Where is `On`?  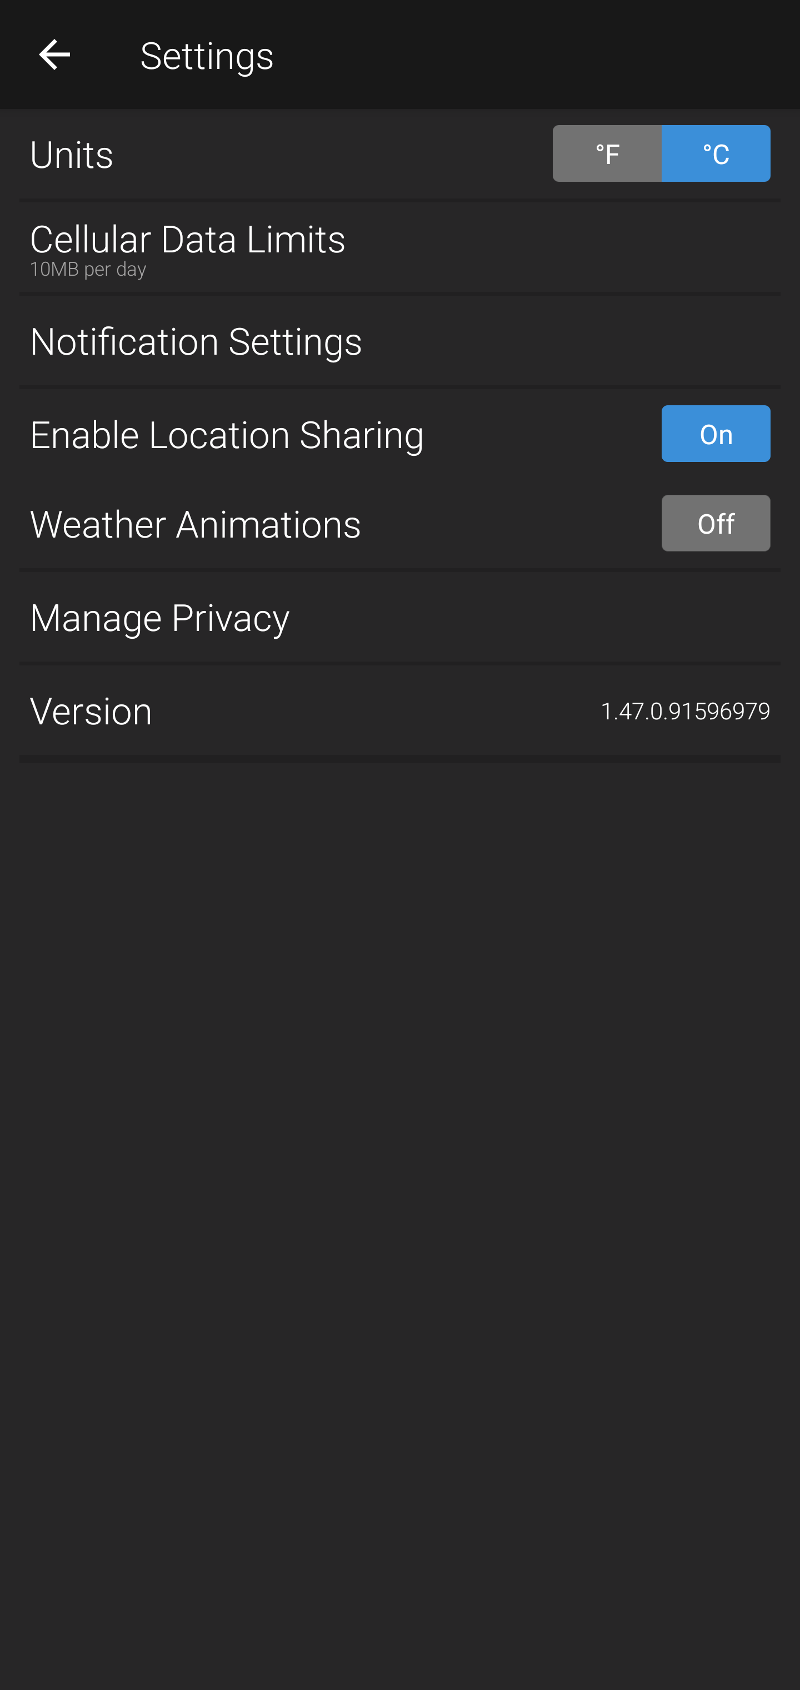
On is located at coordinates (716, 433).